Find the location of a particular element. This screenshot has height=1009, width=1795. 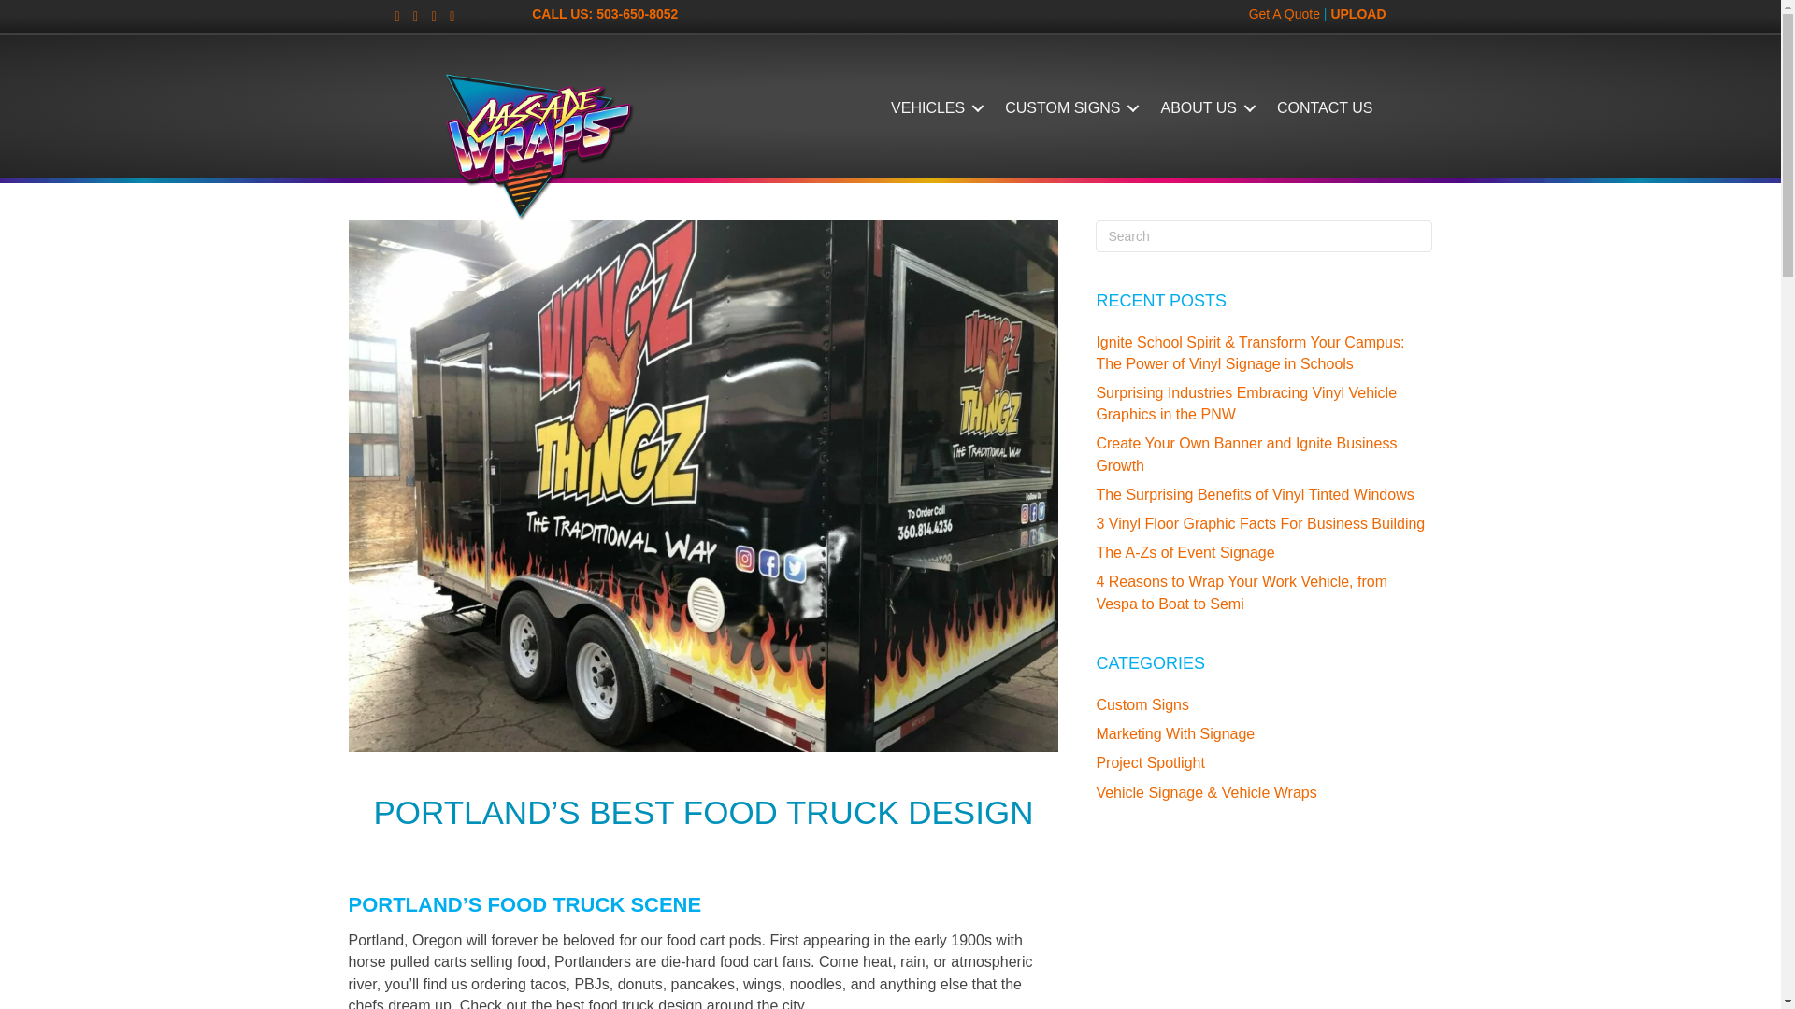

ABOUT US is located at coordinates (1204, 108).